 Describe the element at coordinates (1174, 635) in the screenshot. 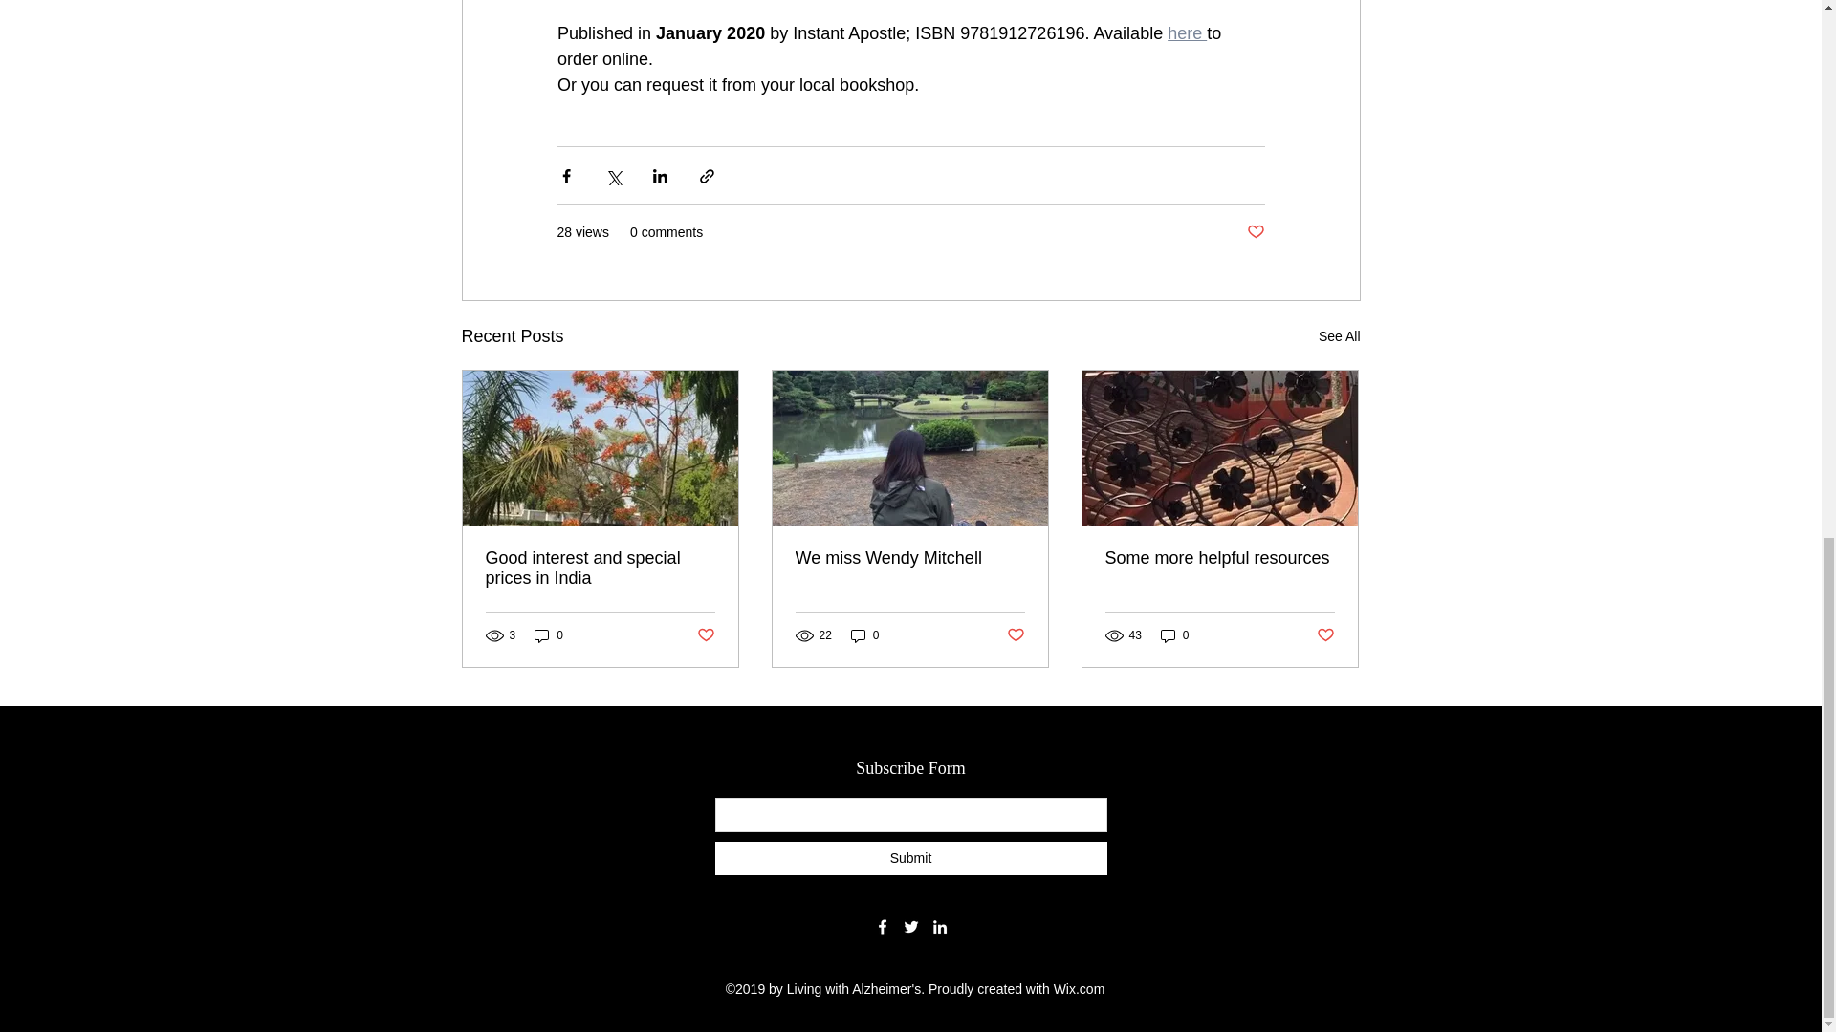

I see `0` at that location.